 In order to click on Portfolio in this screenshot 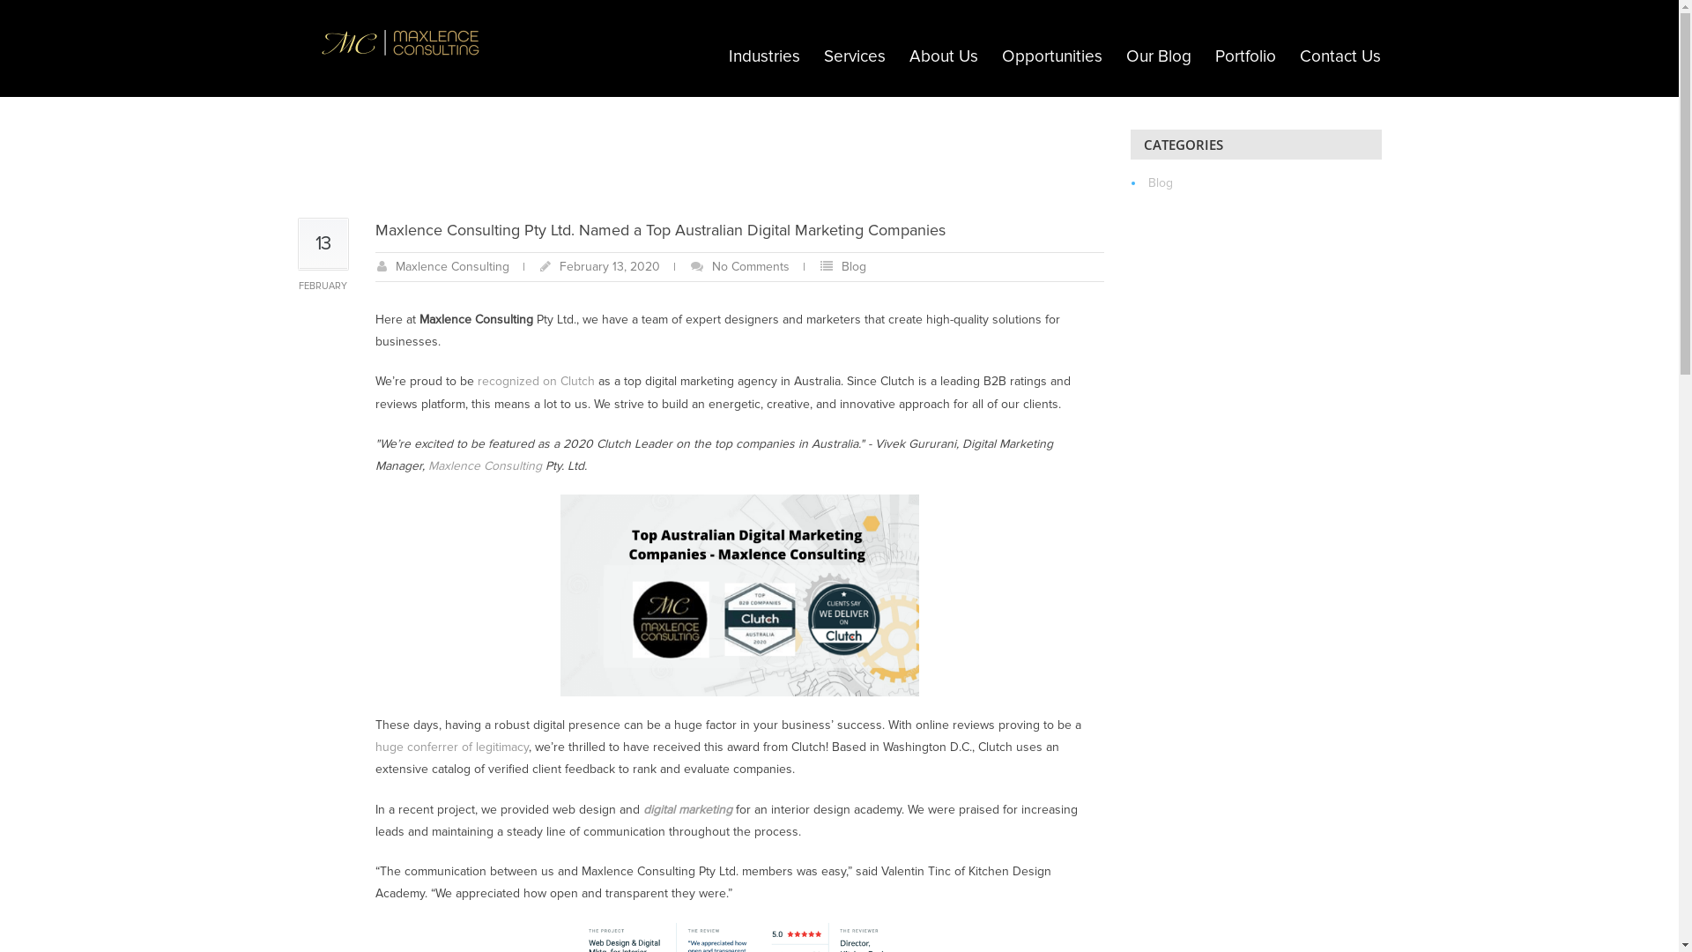, I will do `click(1246, 56)`.